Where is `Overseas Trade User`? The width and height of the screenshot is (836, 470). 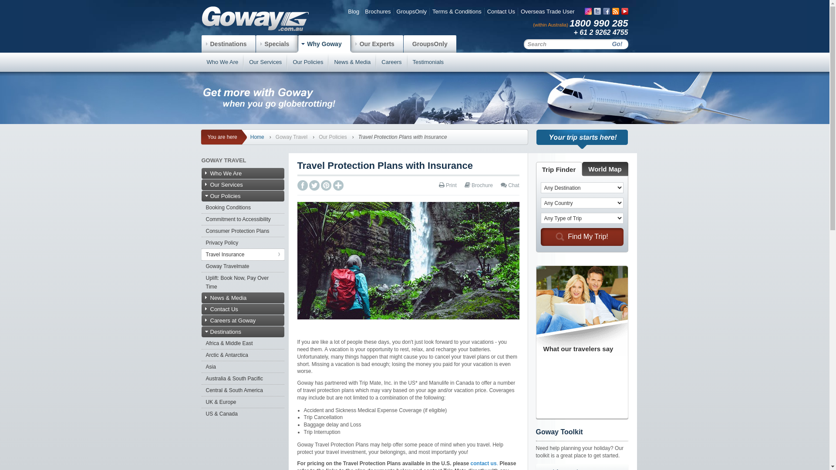 Overseas Trade User is located at coordinates (548, 12).